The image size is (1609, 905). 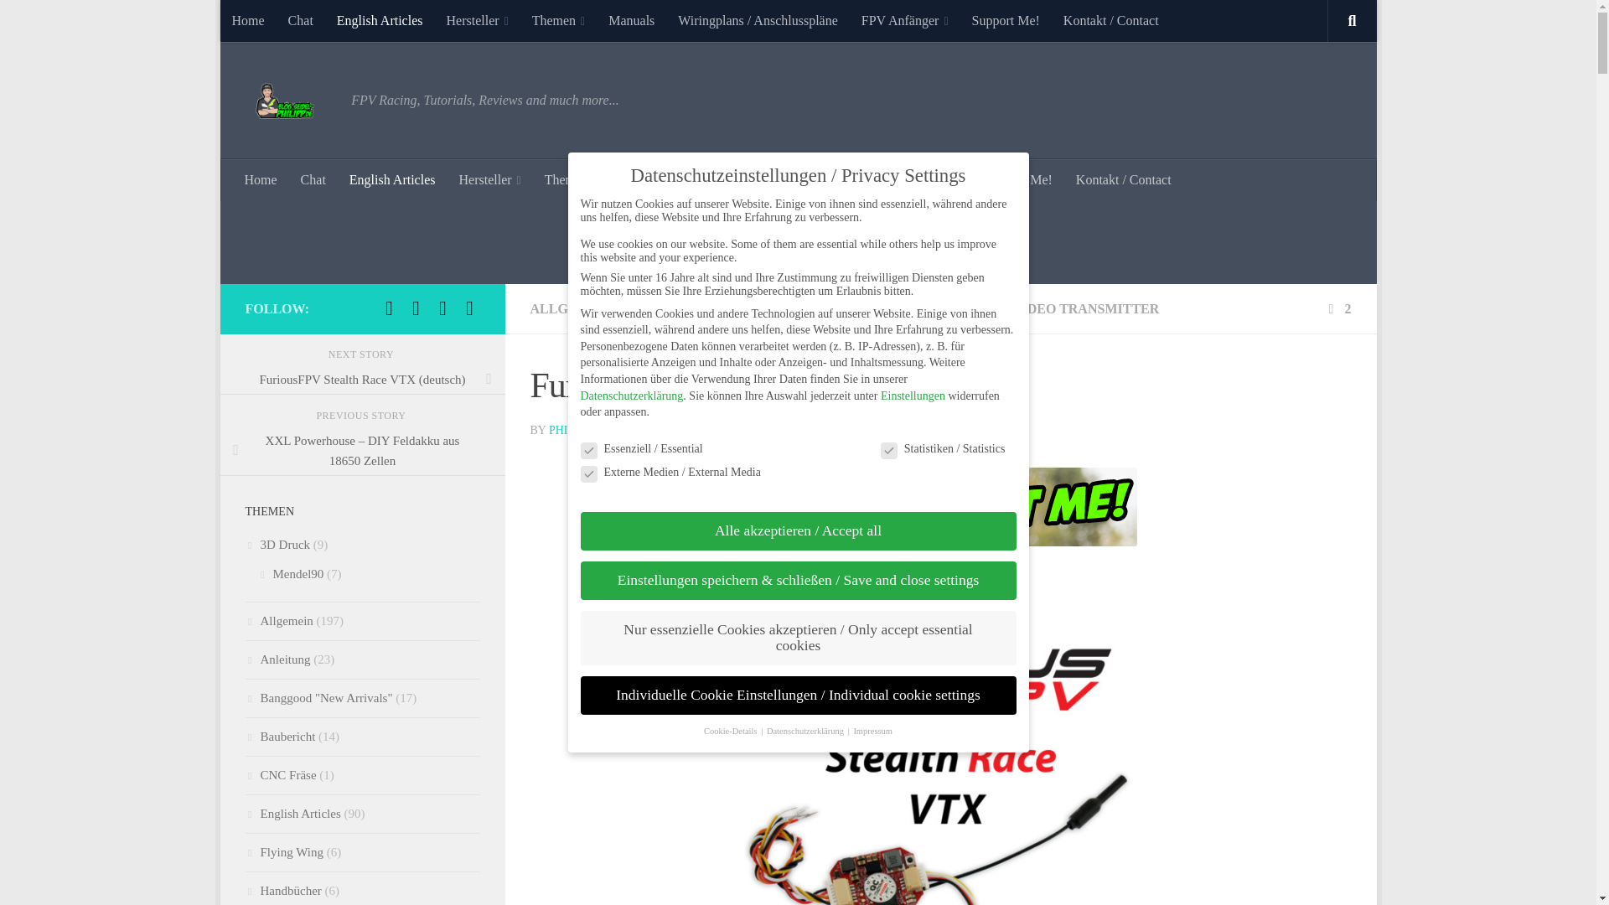 What do you see at coordinates (261, 179) in the screenshot?
I see `Home` at bounding box center [261, 179].